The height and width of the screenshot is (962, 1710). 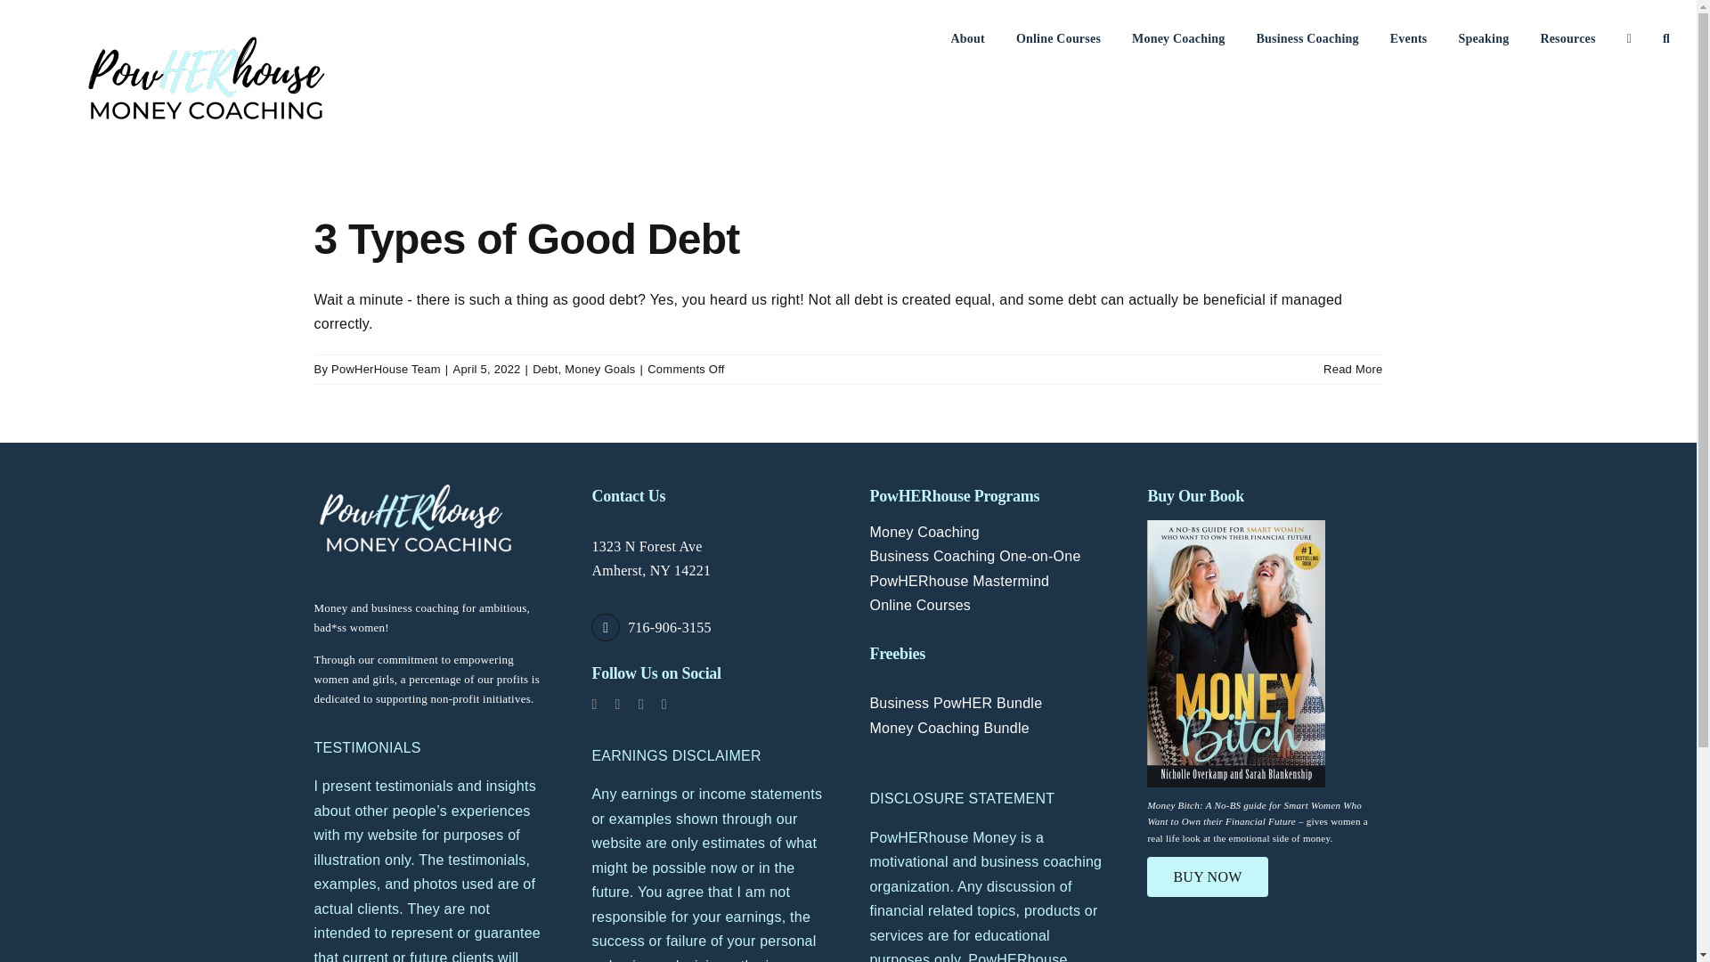 What do you see at coordinates (1306, 37) in the screenshot?
I see `Business Coaching` at bounding box center [1306, 37].